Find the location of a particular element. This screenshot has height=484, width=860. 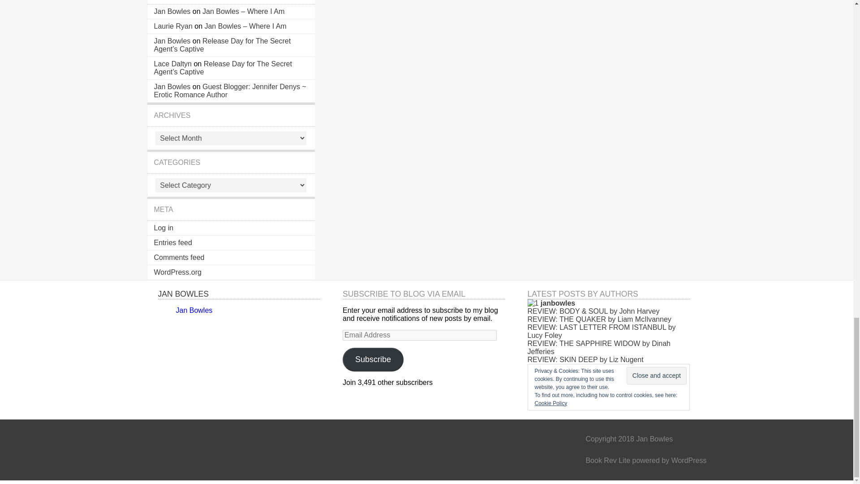

WordPress.org is located at coordinates (177, 272).